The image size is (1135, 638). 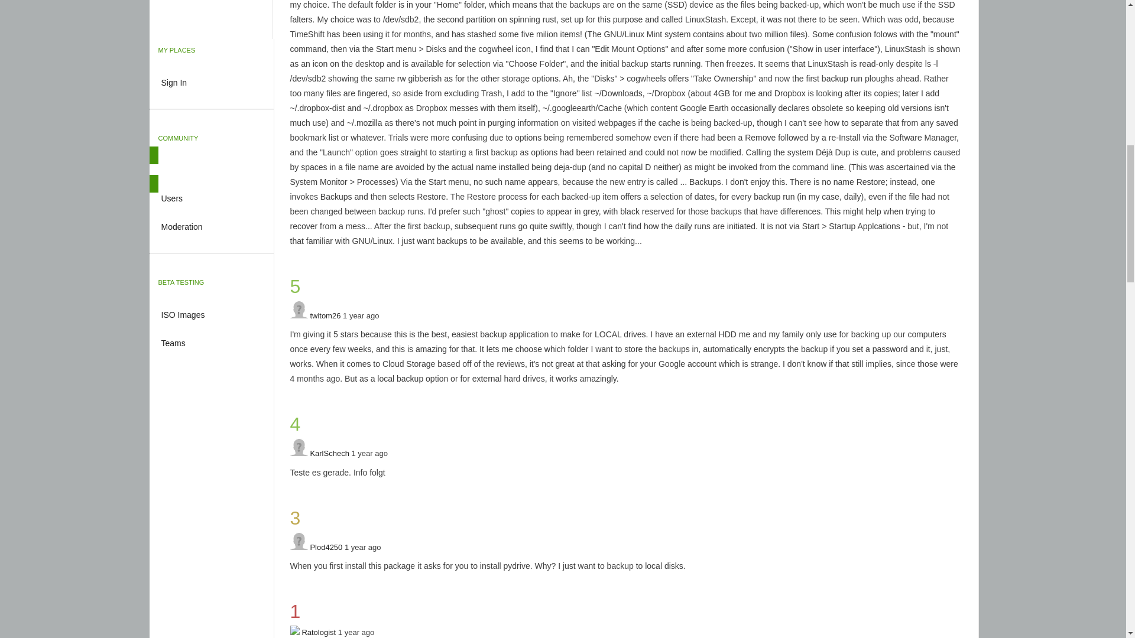 I want to click on twitom26, so click(x=325, y=315).